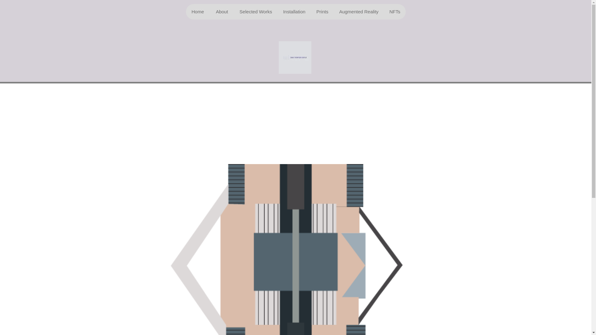 This screenshot has height=335, width=596. I want to click on Installation, so click(294, 11).